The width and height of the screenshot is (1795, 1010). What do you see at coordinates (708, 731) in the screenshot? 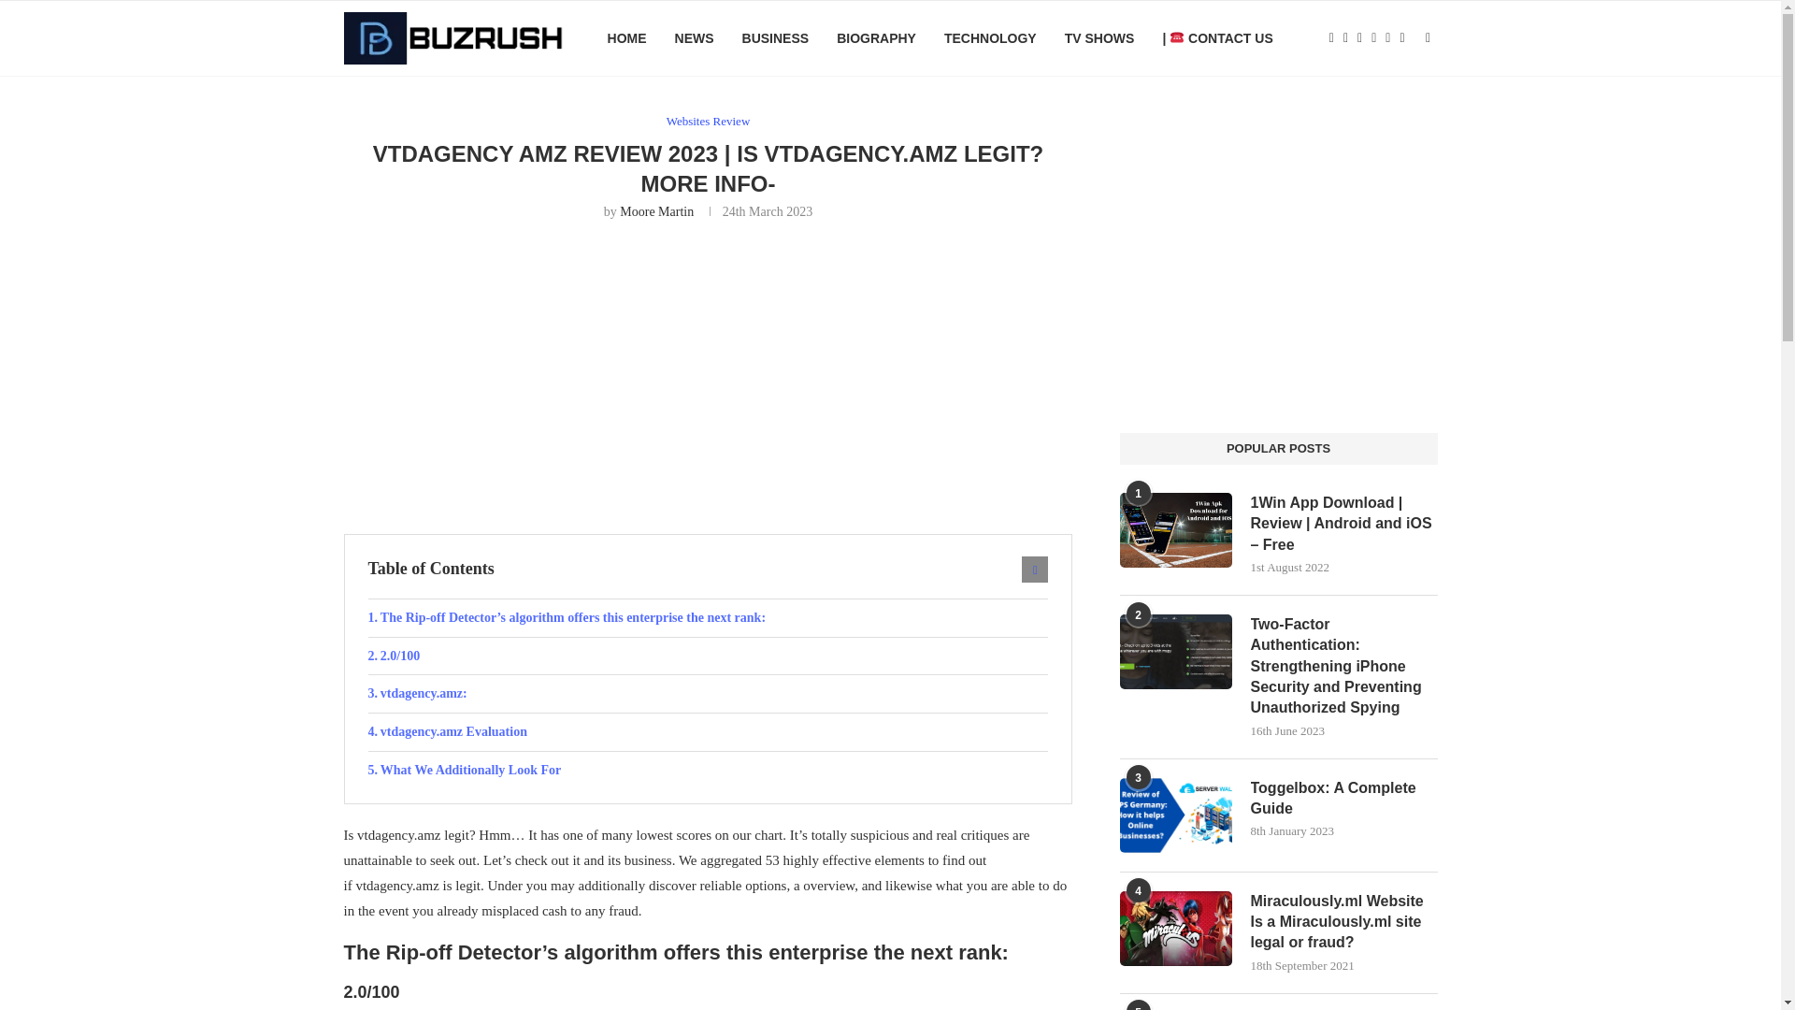
I see `vtdagency.amz Evaluation` at bounding box center [708, 731].